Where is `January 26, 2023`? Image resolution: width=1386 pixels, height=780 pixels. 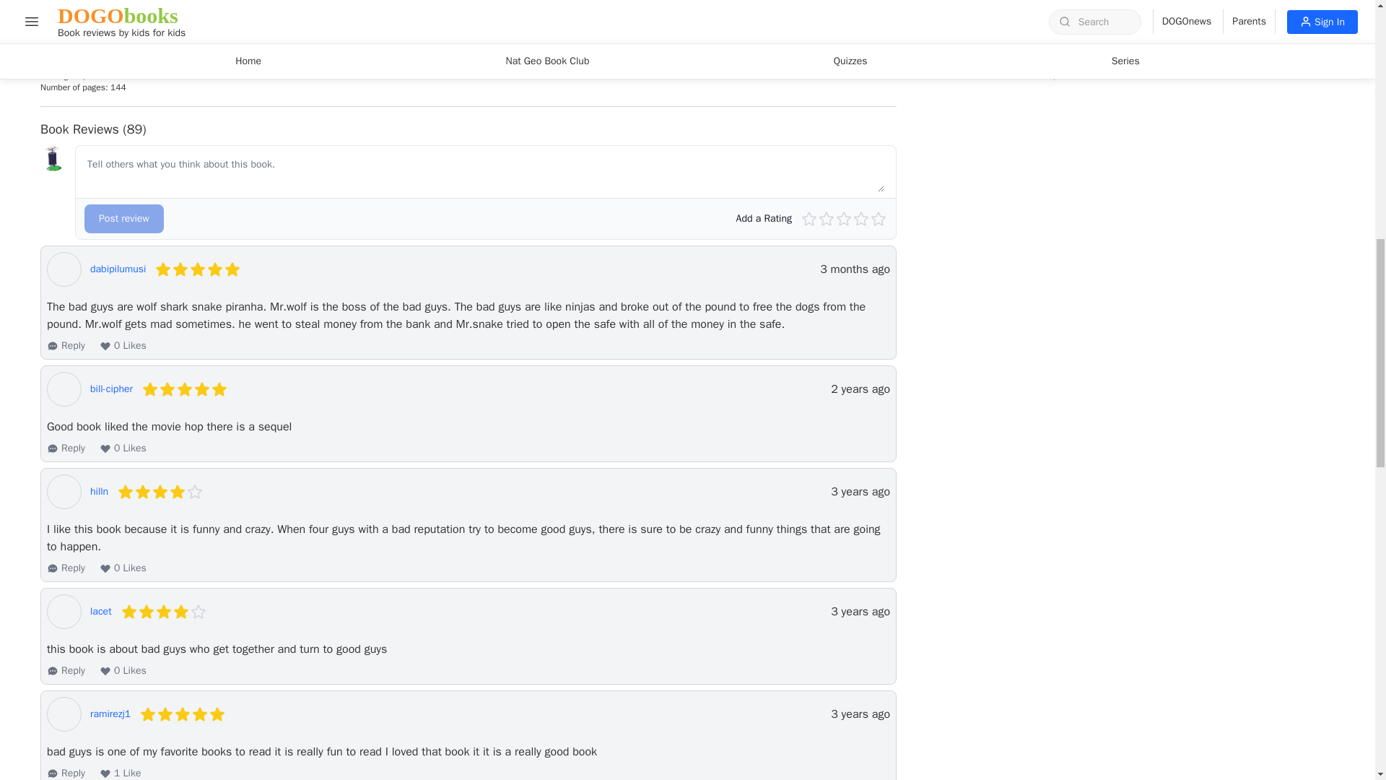 January 26, 2023 is located at coordinates (860, 389).